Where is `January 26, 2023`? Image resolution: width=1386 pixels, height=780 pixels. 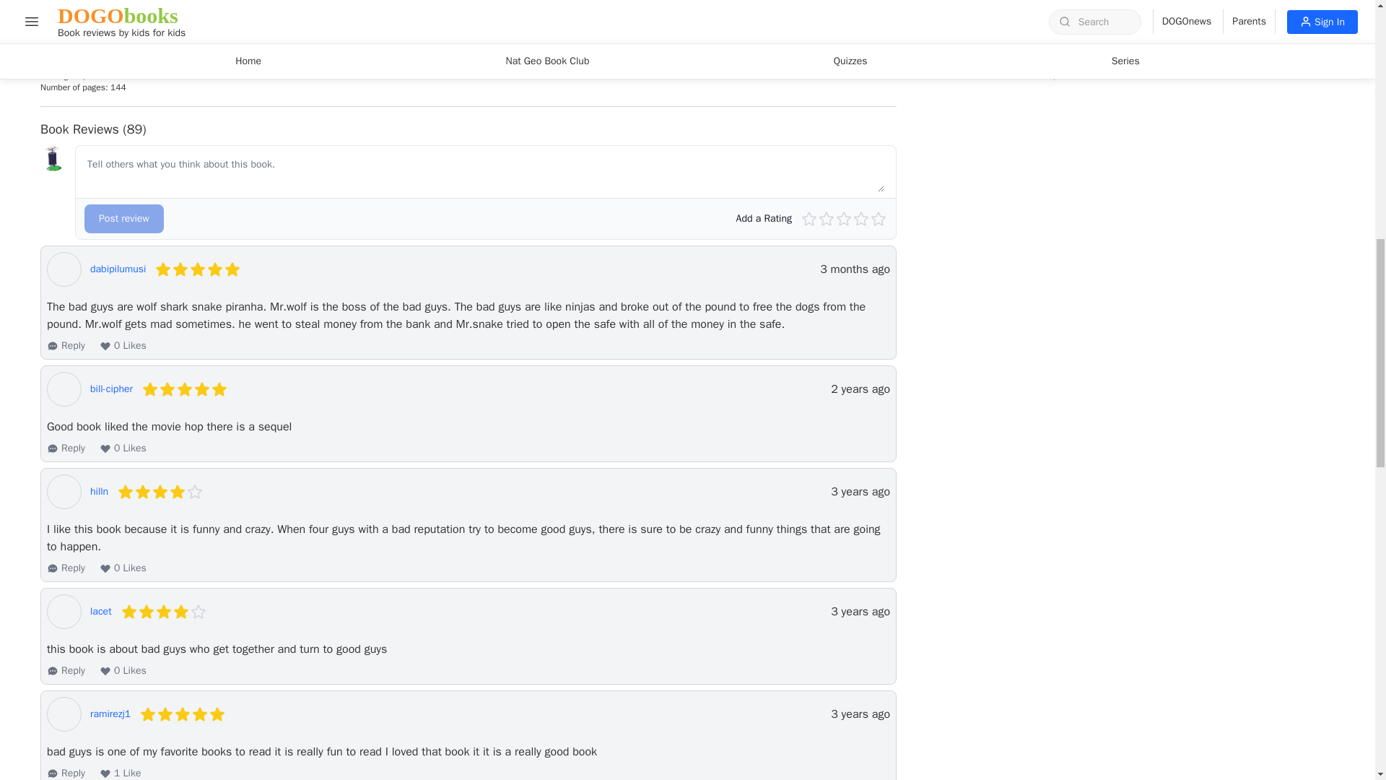 January 26, 2023 is located at coordinates (860, 389).